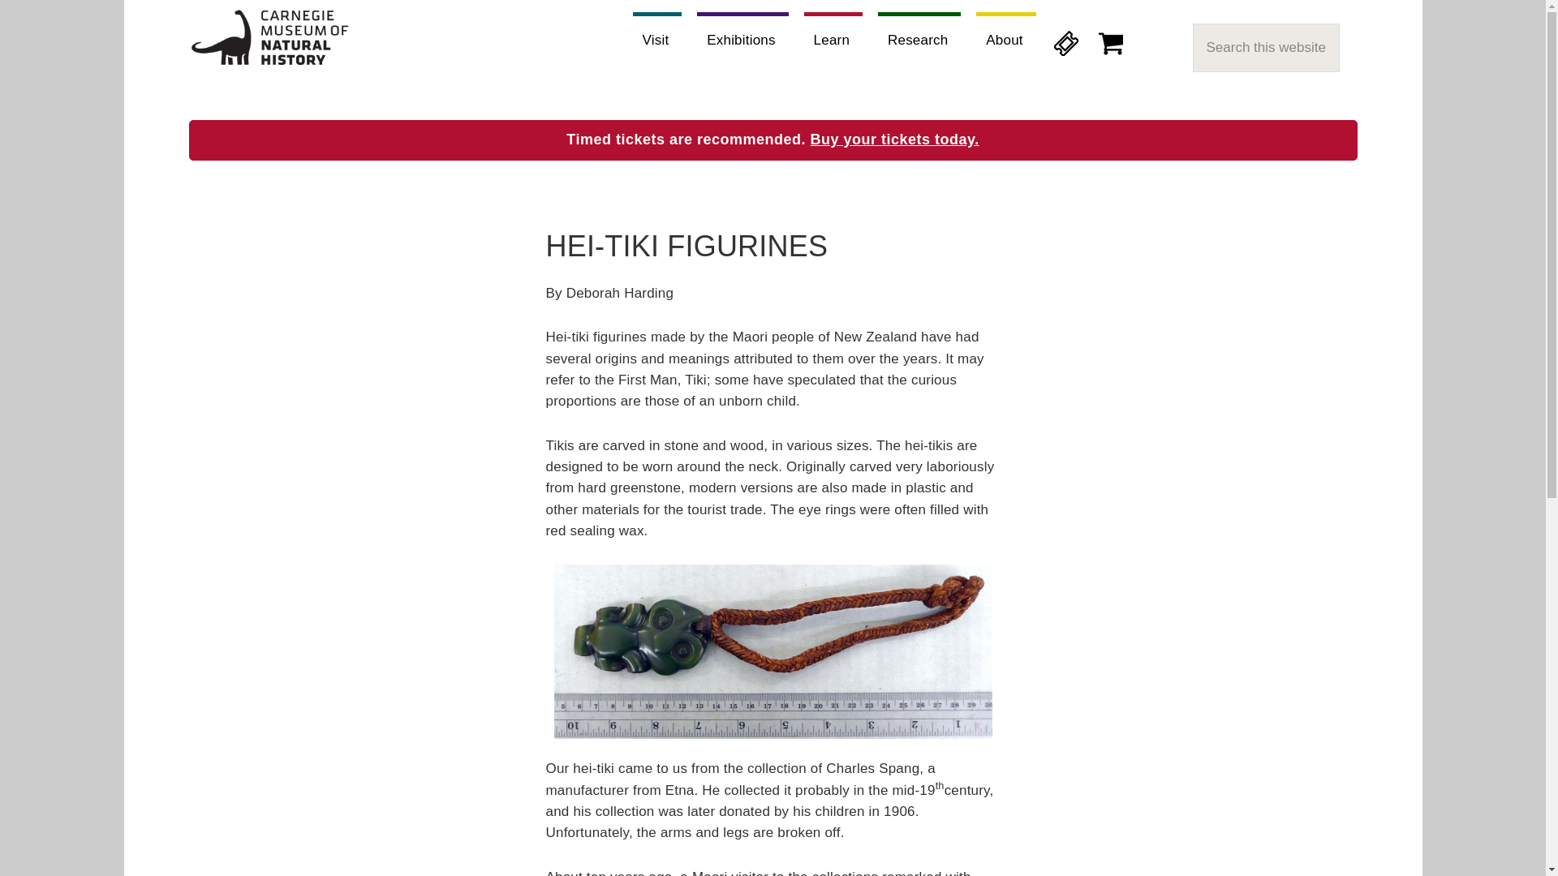 This screenshot has height=876, width=1558. I want to click on Carnegie Museum of Natural History, so click(269, 41).